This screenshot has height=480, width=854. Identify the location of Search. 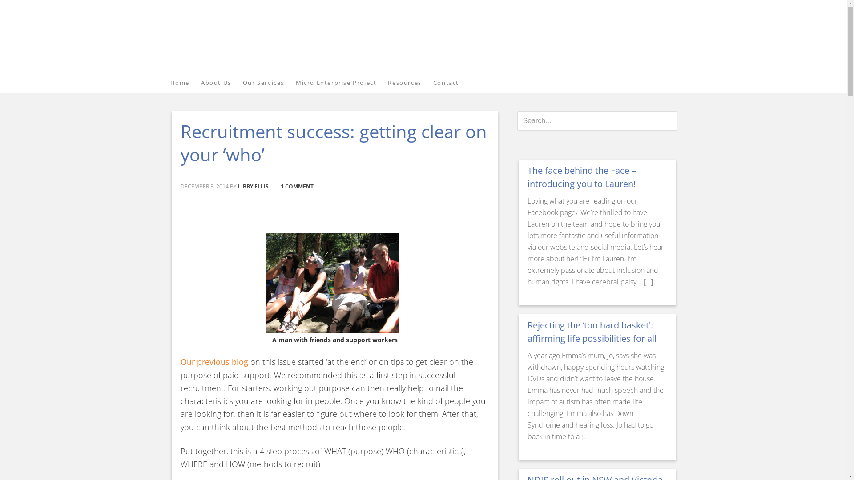
(677, 110).